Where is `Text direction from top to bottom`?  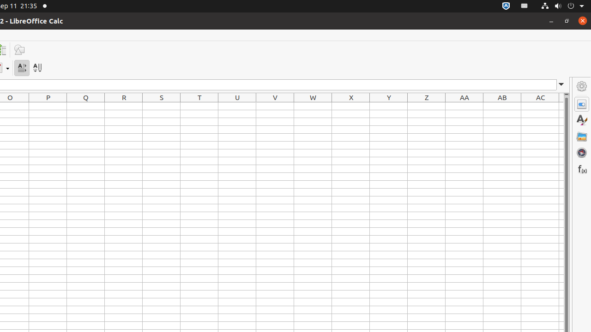
Text direction from top to bottom is located at coordinates (37, 68).